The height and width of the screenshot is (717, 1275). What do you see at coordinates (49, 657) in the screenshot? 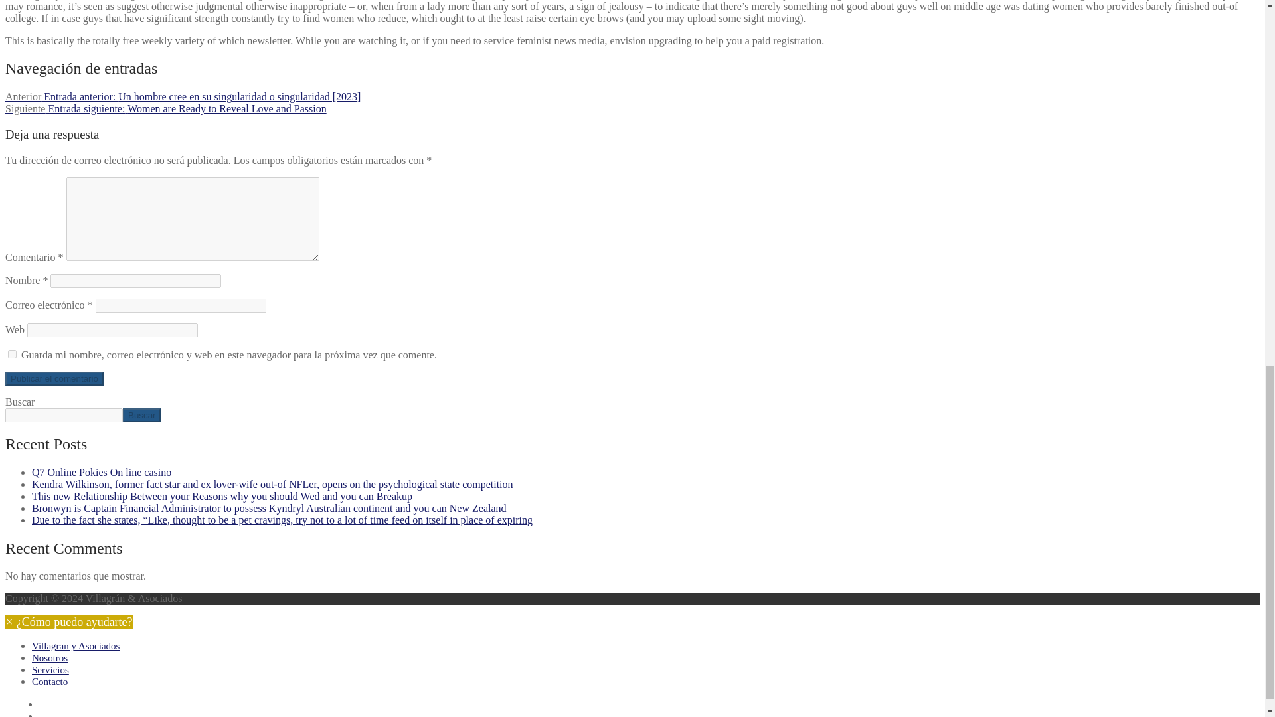
I see `Nosotros` at bounding box center [49, 657].